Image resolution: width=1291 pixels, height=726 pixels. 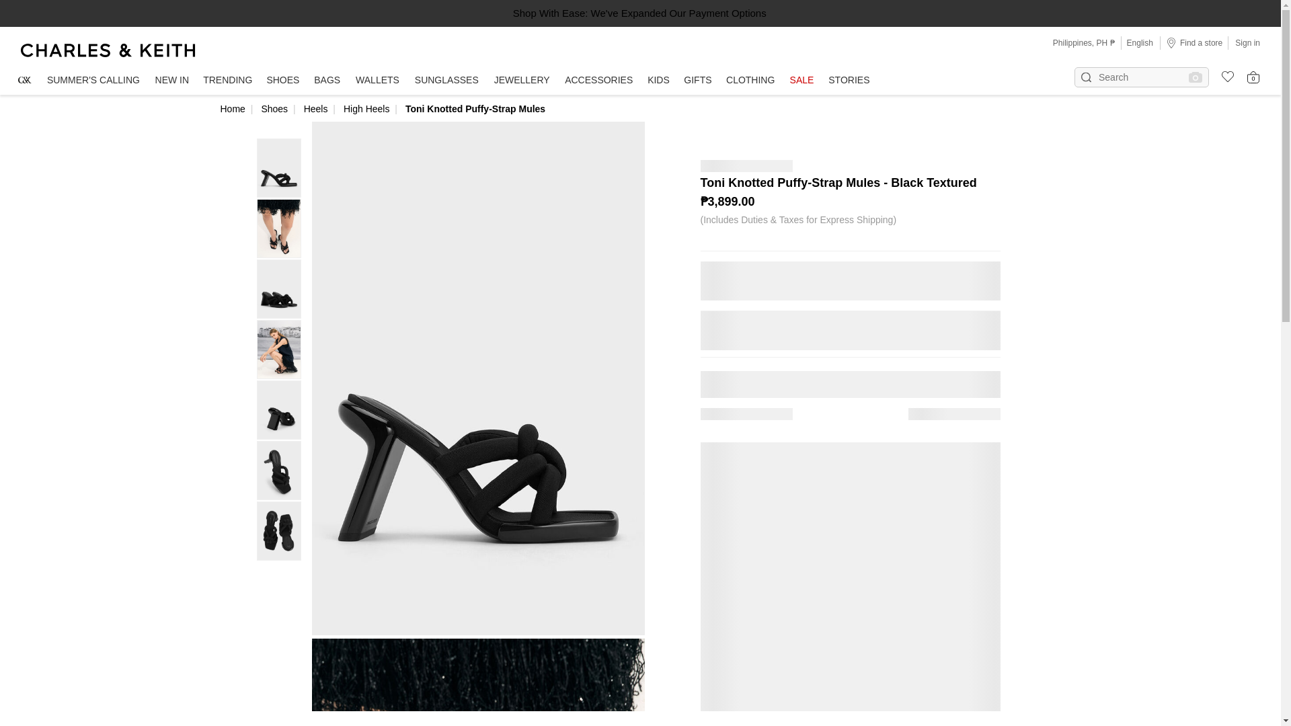 I want to click on View Cart, so click(x=1253, y=77).